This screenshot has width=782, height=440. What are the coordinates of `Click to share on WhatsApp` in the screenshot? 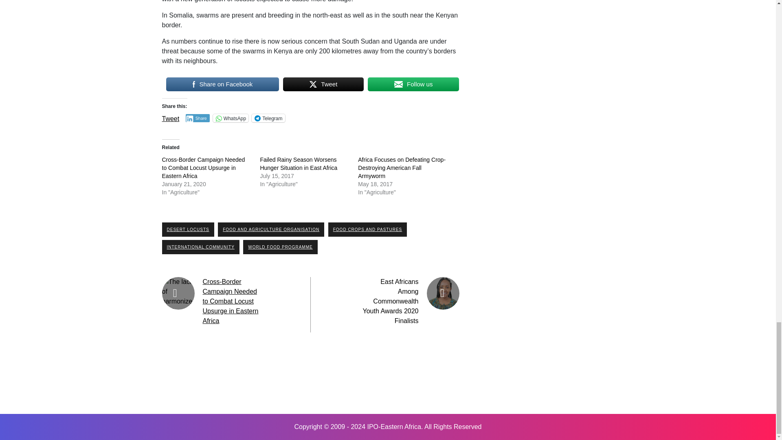 It's located at (231, 118).